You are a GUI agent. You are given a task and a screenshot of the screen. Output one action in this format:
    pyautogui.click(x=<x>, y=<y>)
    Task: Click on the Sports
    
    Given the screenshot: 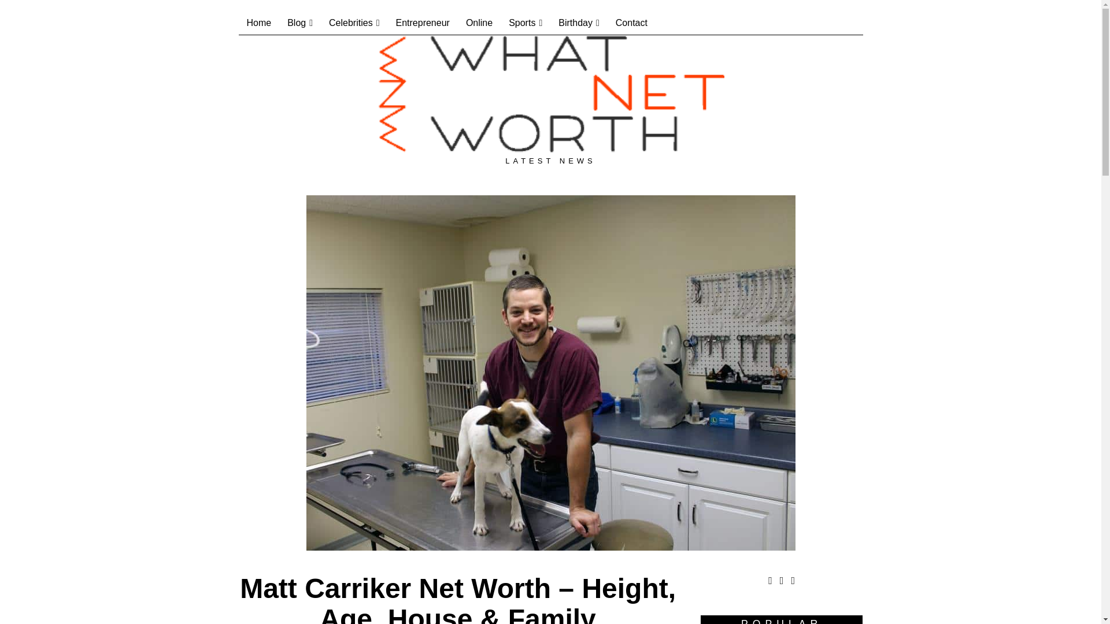 What is the action you would take?
    pyautogui.click(x=525, y=23)
    